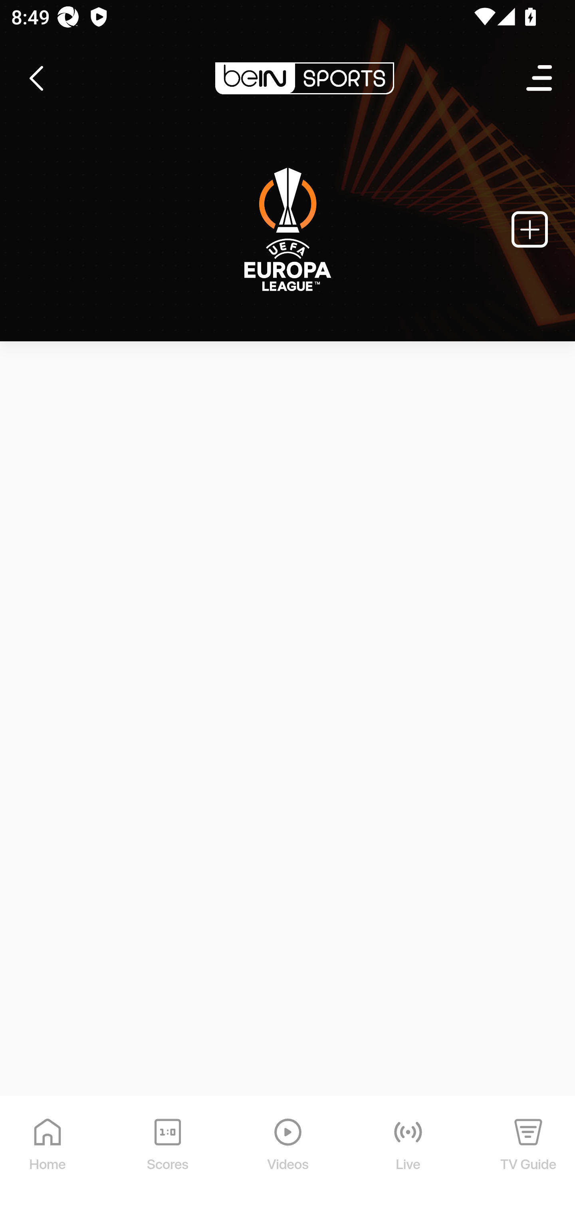 The width and height of the screenshot is (575, 1215). I want to click on en-my?platform=mobile_android bein logo white, so click(304, 78).